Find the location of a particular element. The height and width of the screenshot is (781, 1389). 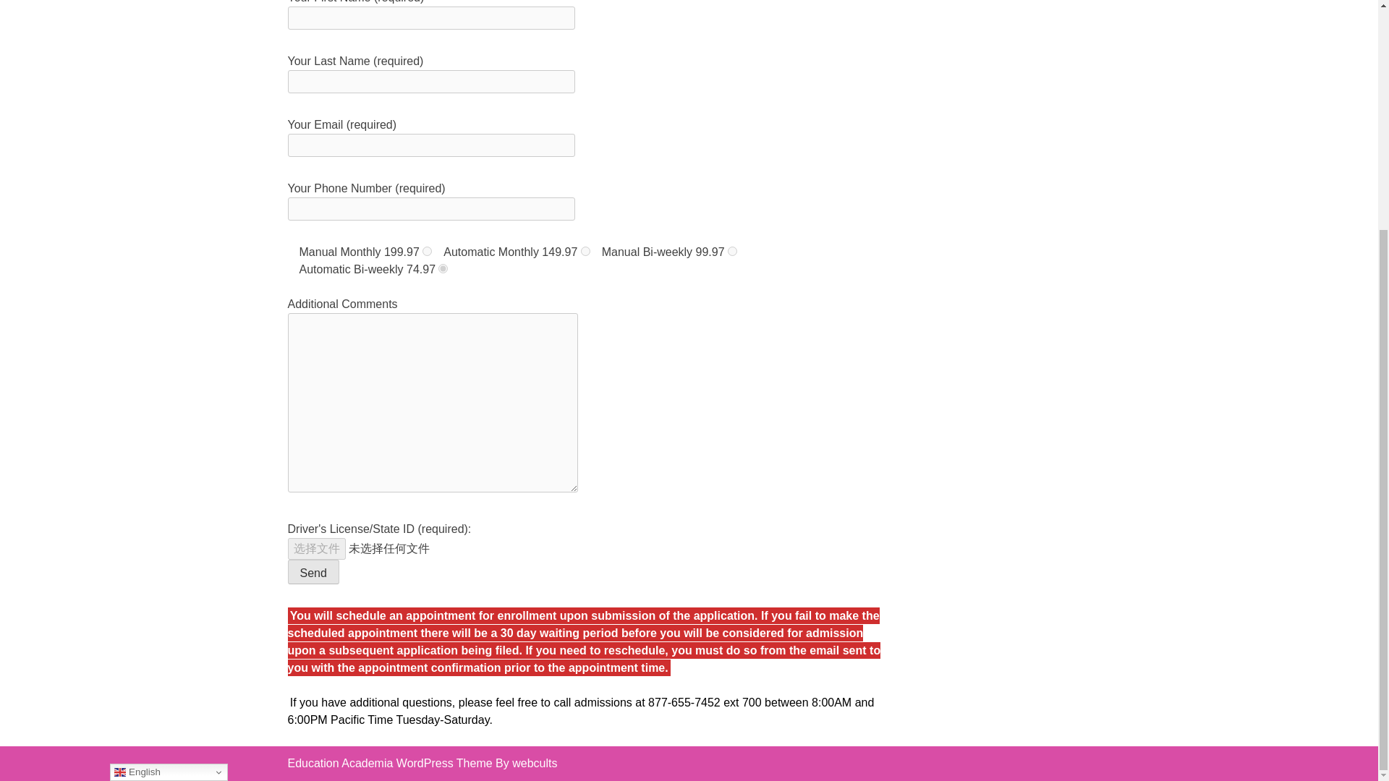

Manual Bi-weekly 99.97 is located at coordinates (732, 252).